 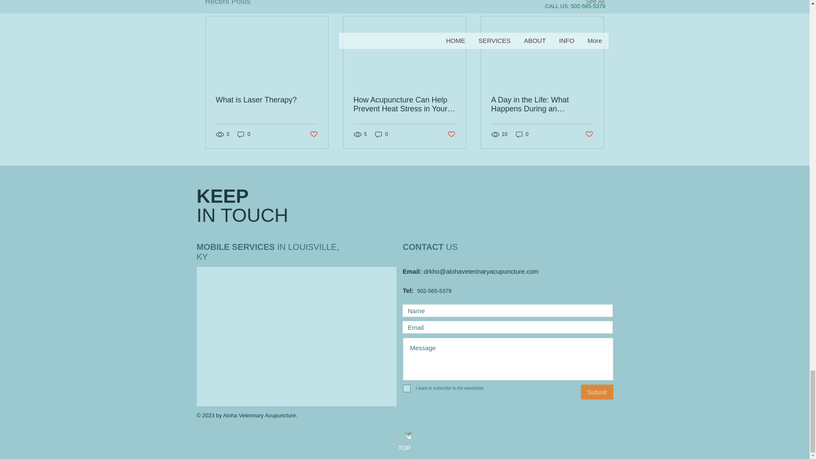 What do you see at coordinates (589, 134) in the screenshot?
I see `Post not marked as liked` at bounding box center [589, 134].